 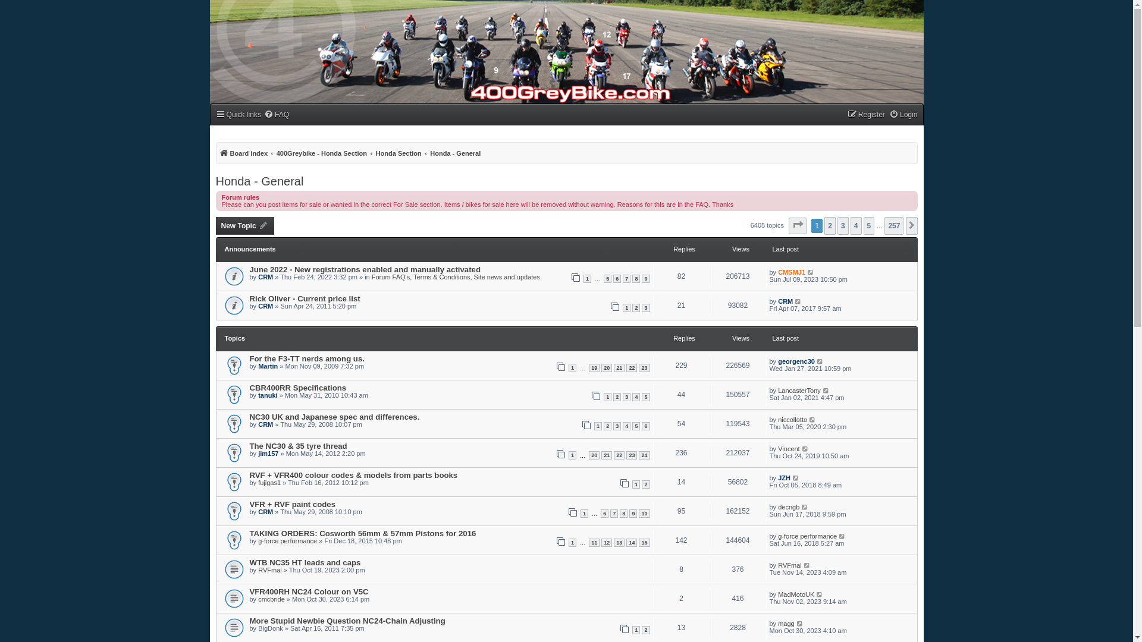 I want to click on 2, so click(x=608, y=426).